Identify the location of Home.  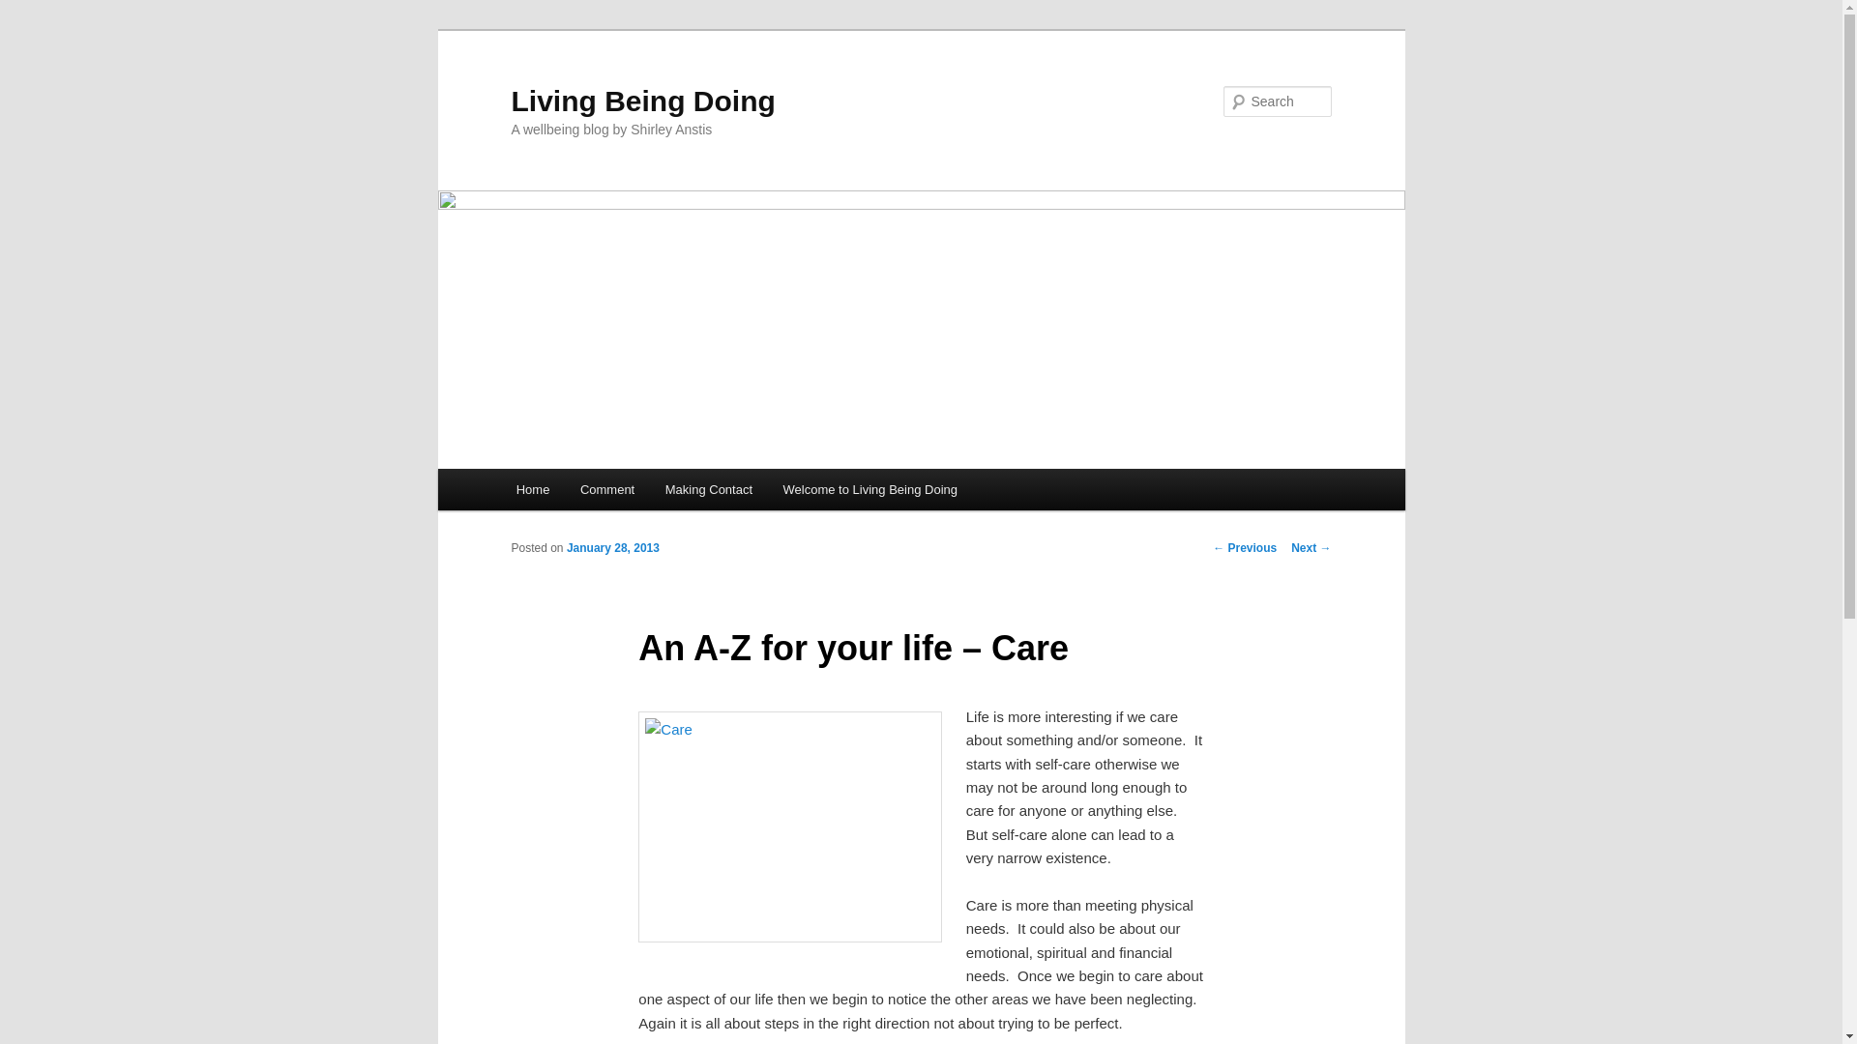
(532, 489).